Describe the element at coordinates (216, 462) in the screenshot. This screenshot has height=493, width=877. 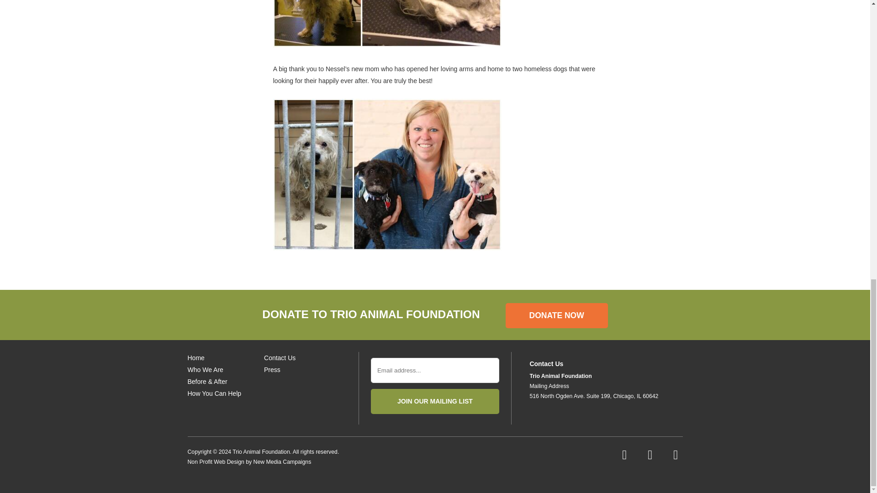
I see `Non Profit Web Design` at that location.